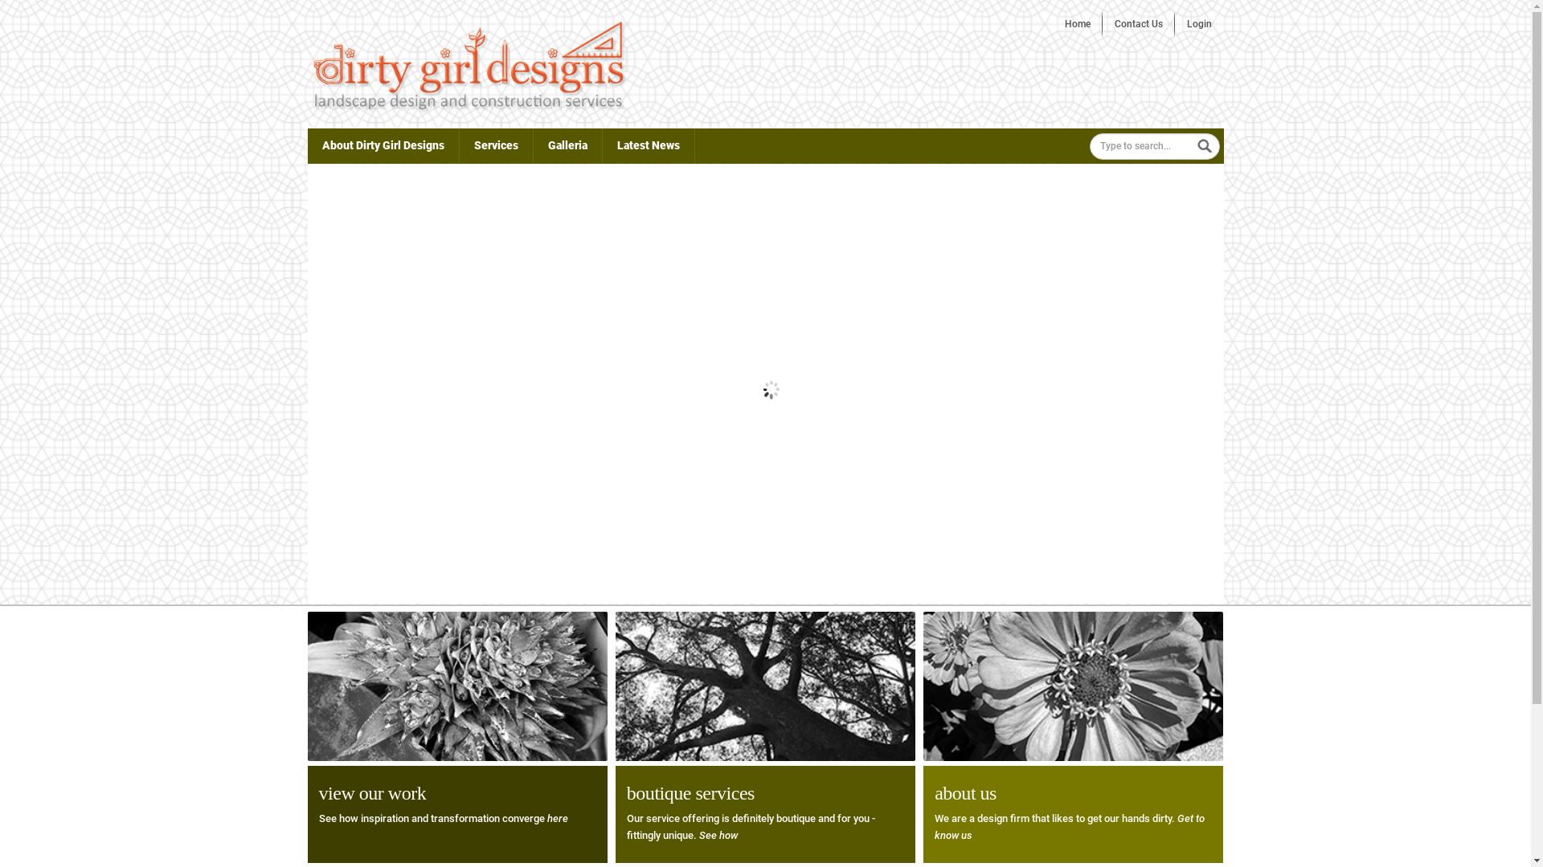 The image size is (1543, 867). I want to click on about us, so click(966, 793).